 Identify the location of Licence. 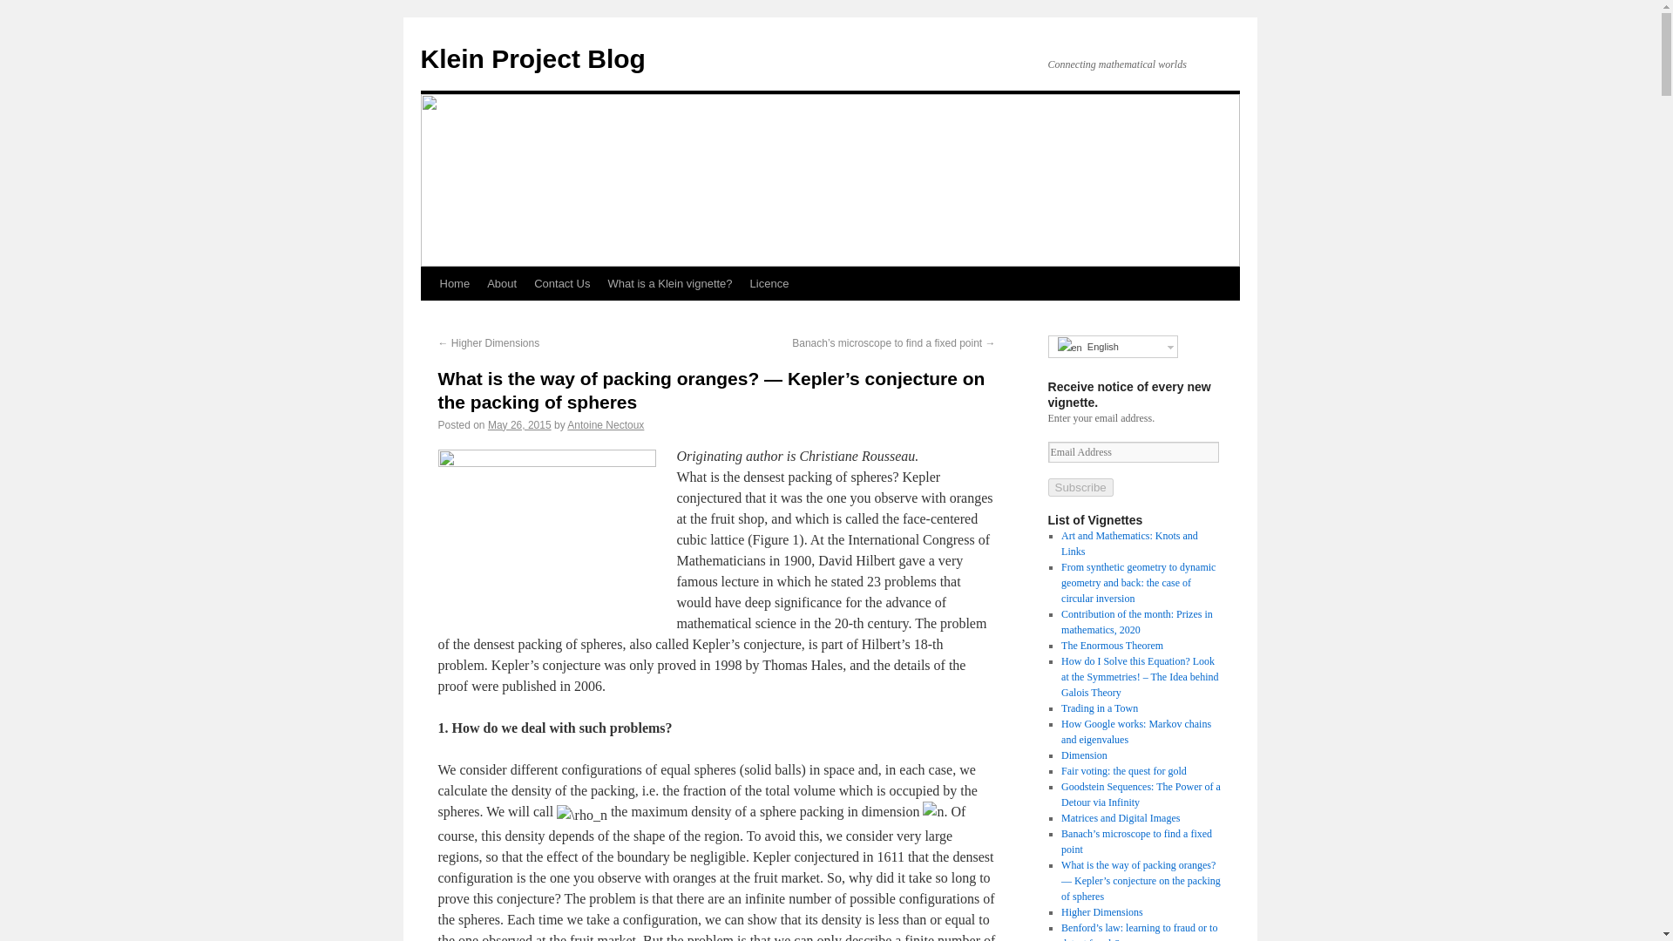
(769, 283).